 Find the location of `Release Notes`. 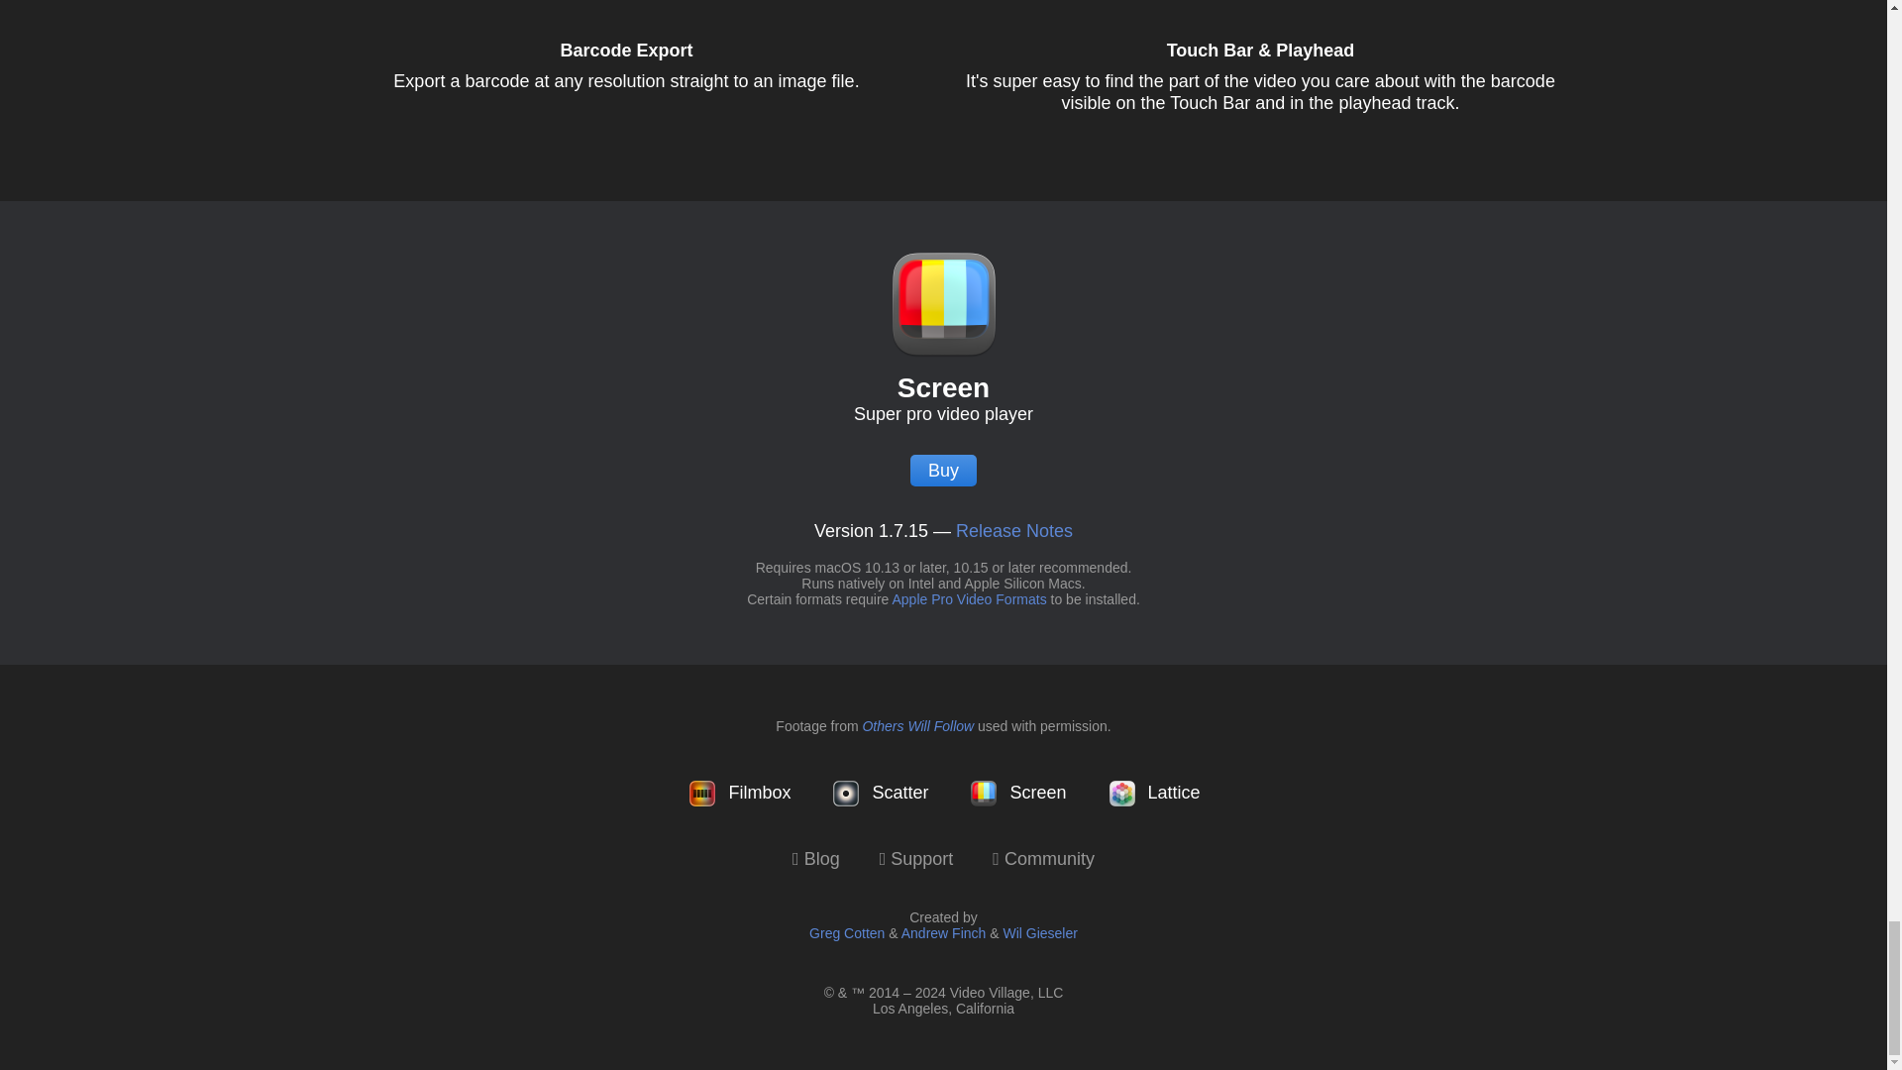

Release Notes is located at coordinates (1014, 531).